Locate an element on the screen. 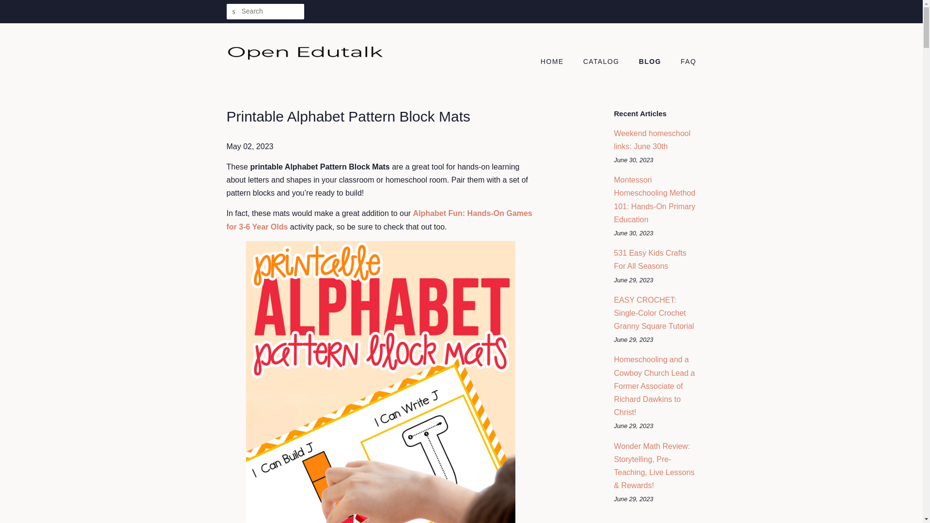  Weekend homeschool links: June 30th is located at coordinates (652, 139).